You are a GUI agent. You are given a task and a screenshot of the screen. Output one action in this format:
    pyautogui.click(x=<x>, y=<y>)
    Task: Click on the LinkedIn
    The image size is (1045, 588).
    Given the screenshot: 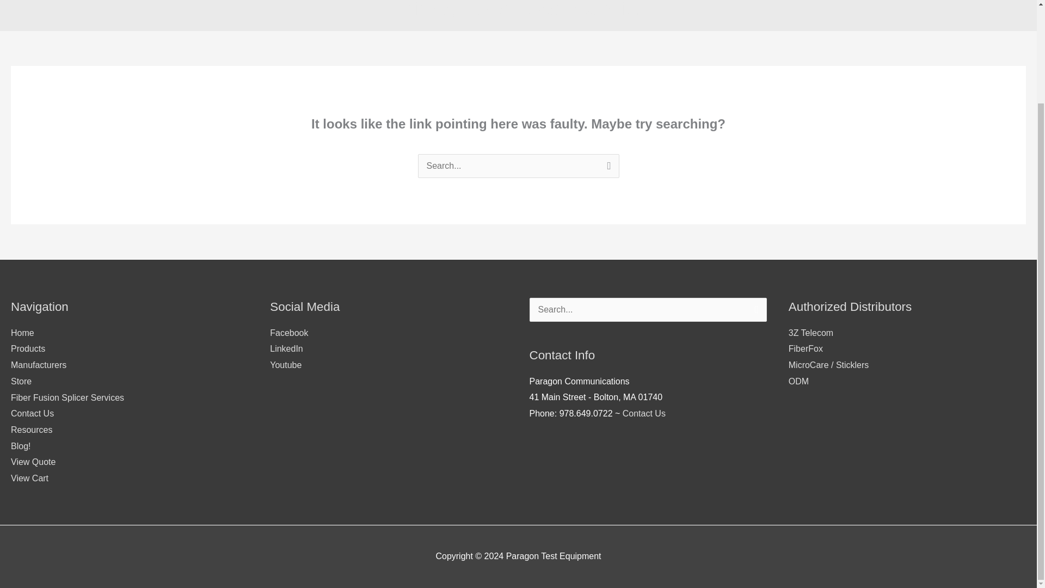 What is the action you would take?
    pyautogui.click(x=286, y=348)
    